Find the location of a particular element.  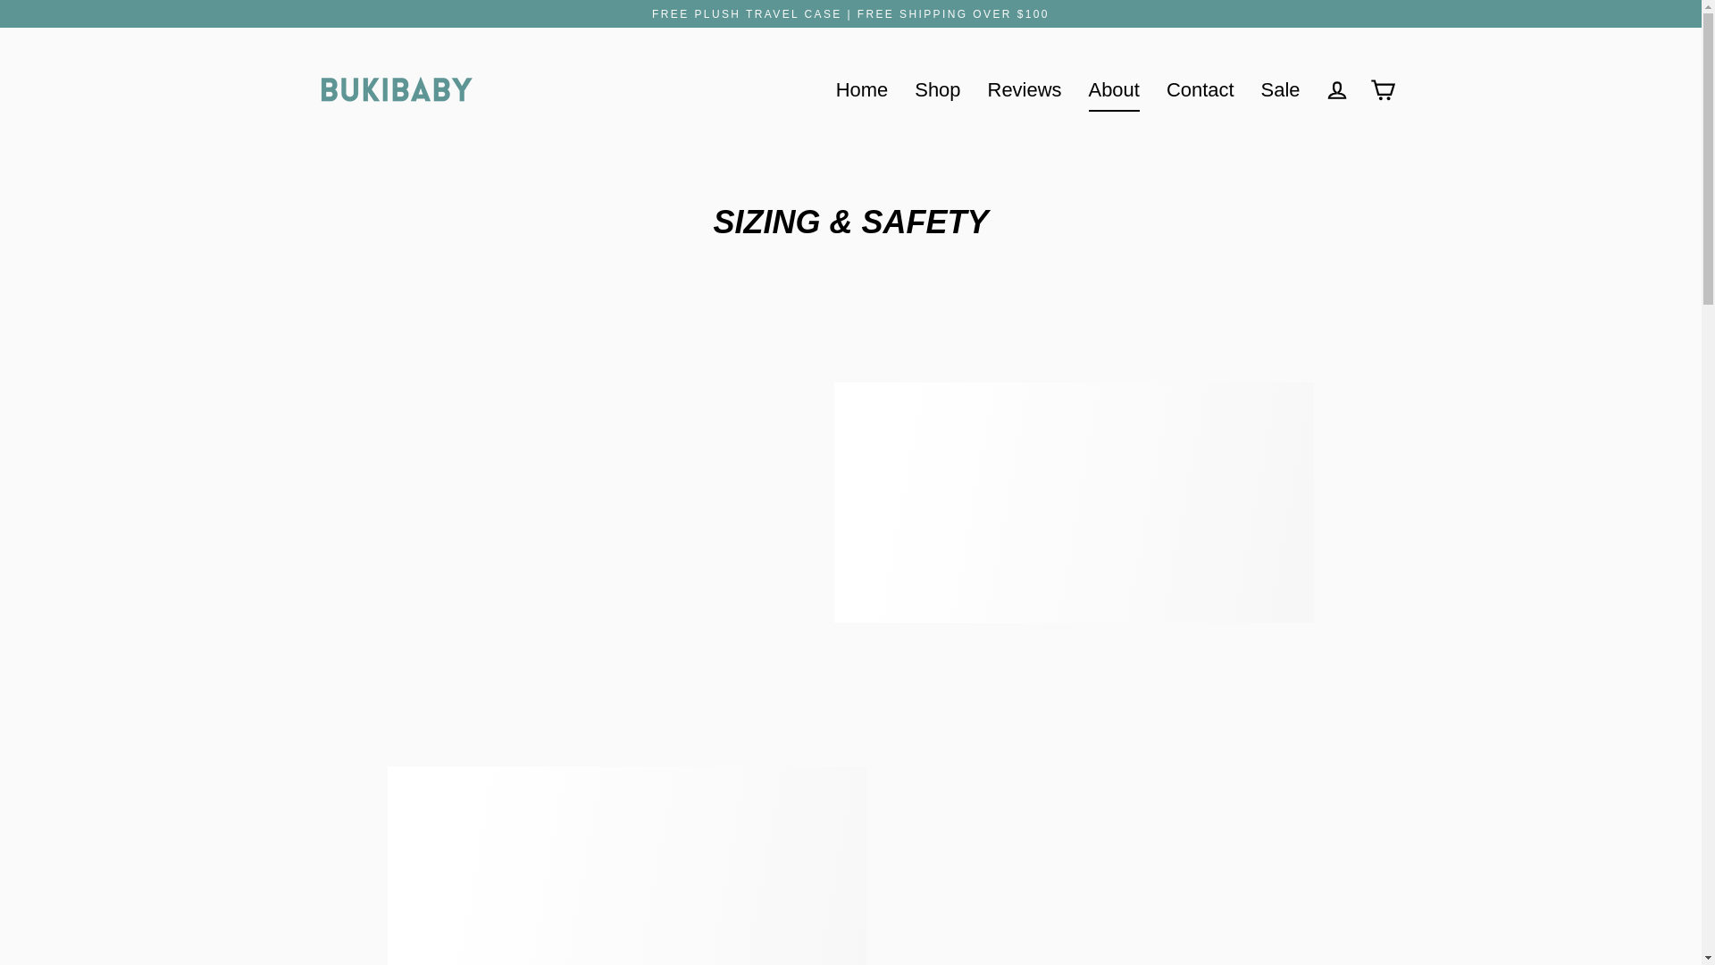

Shop is located at coordinates (938, 89).